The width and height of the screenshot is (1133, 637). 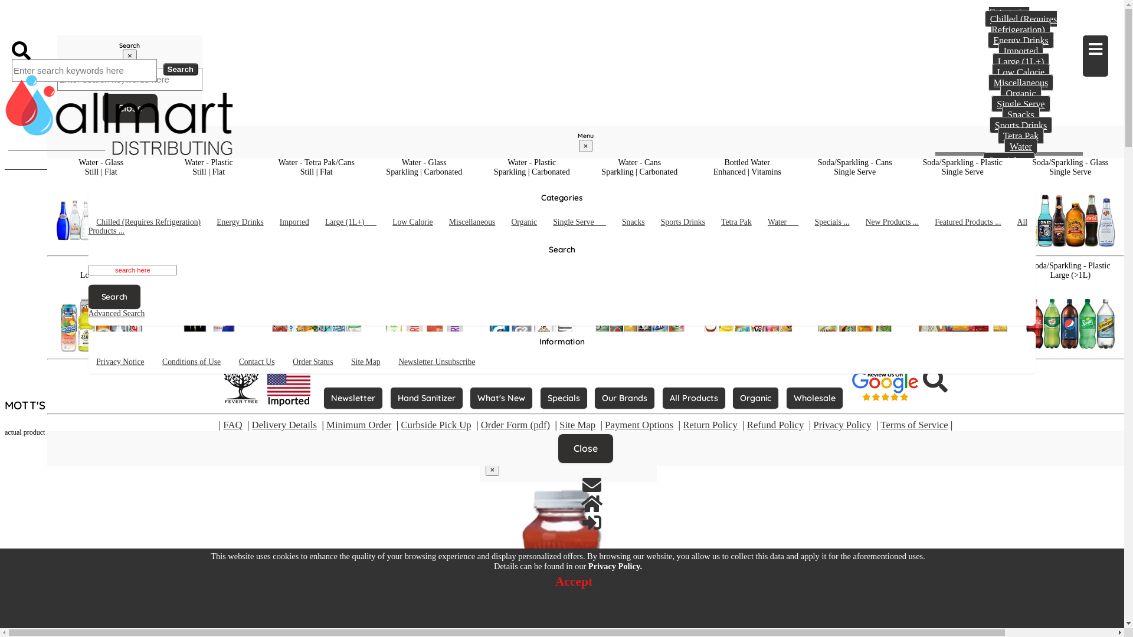 What do you see at coordinates (502, 399) in the screenshot?
I see `What's New` at bounding box center [502, 399].